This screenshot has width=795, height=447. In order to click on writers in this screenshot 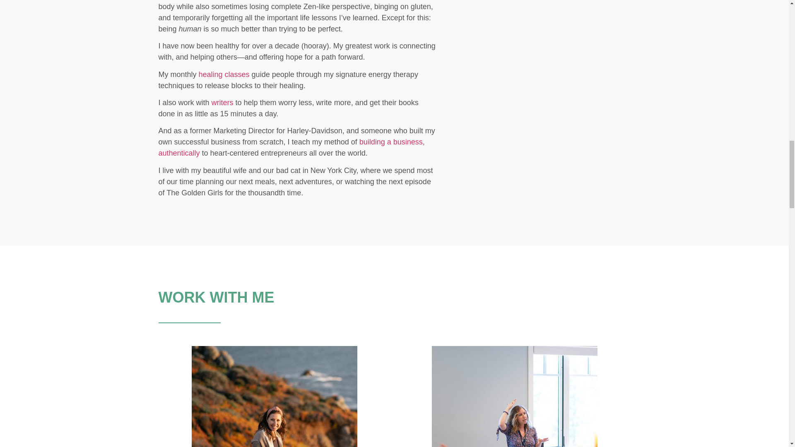, I will do `click(223, 103)`.